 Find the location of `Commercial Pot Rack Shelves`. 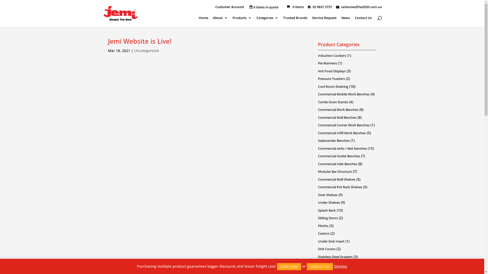

Commercial Pot Rack Shelves is located at coordinates (340, 187).